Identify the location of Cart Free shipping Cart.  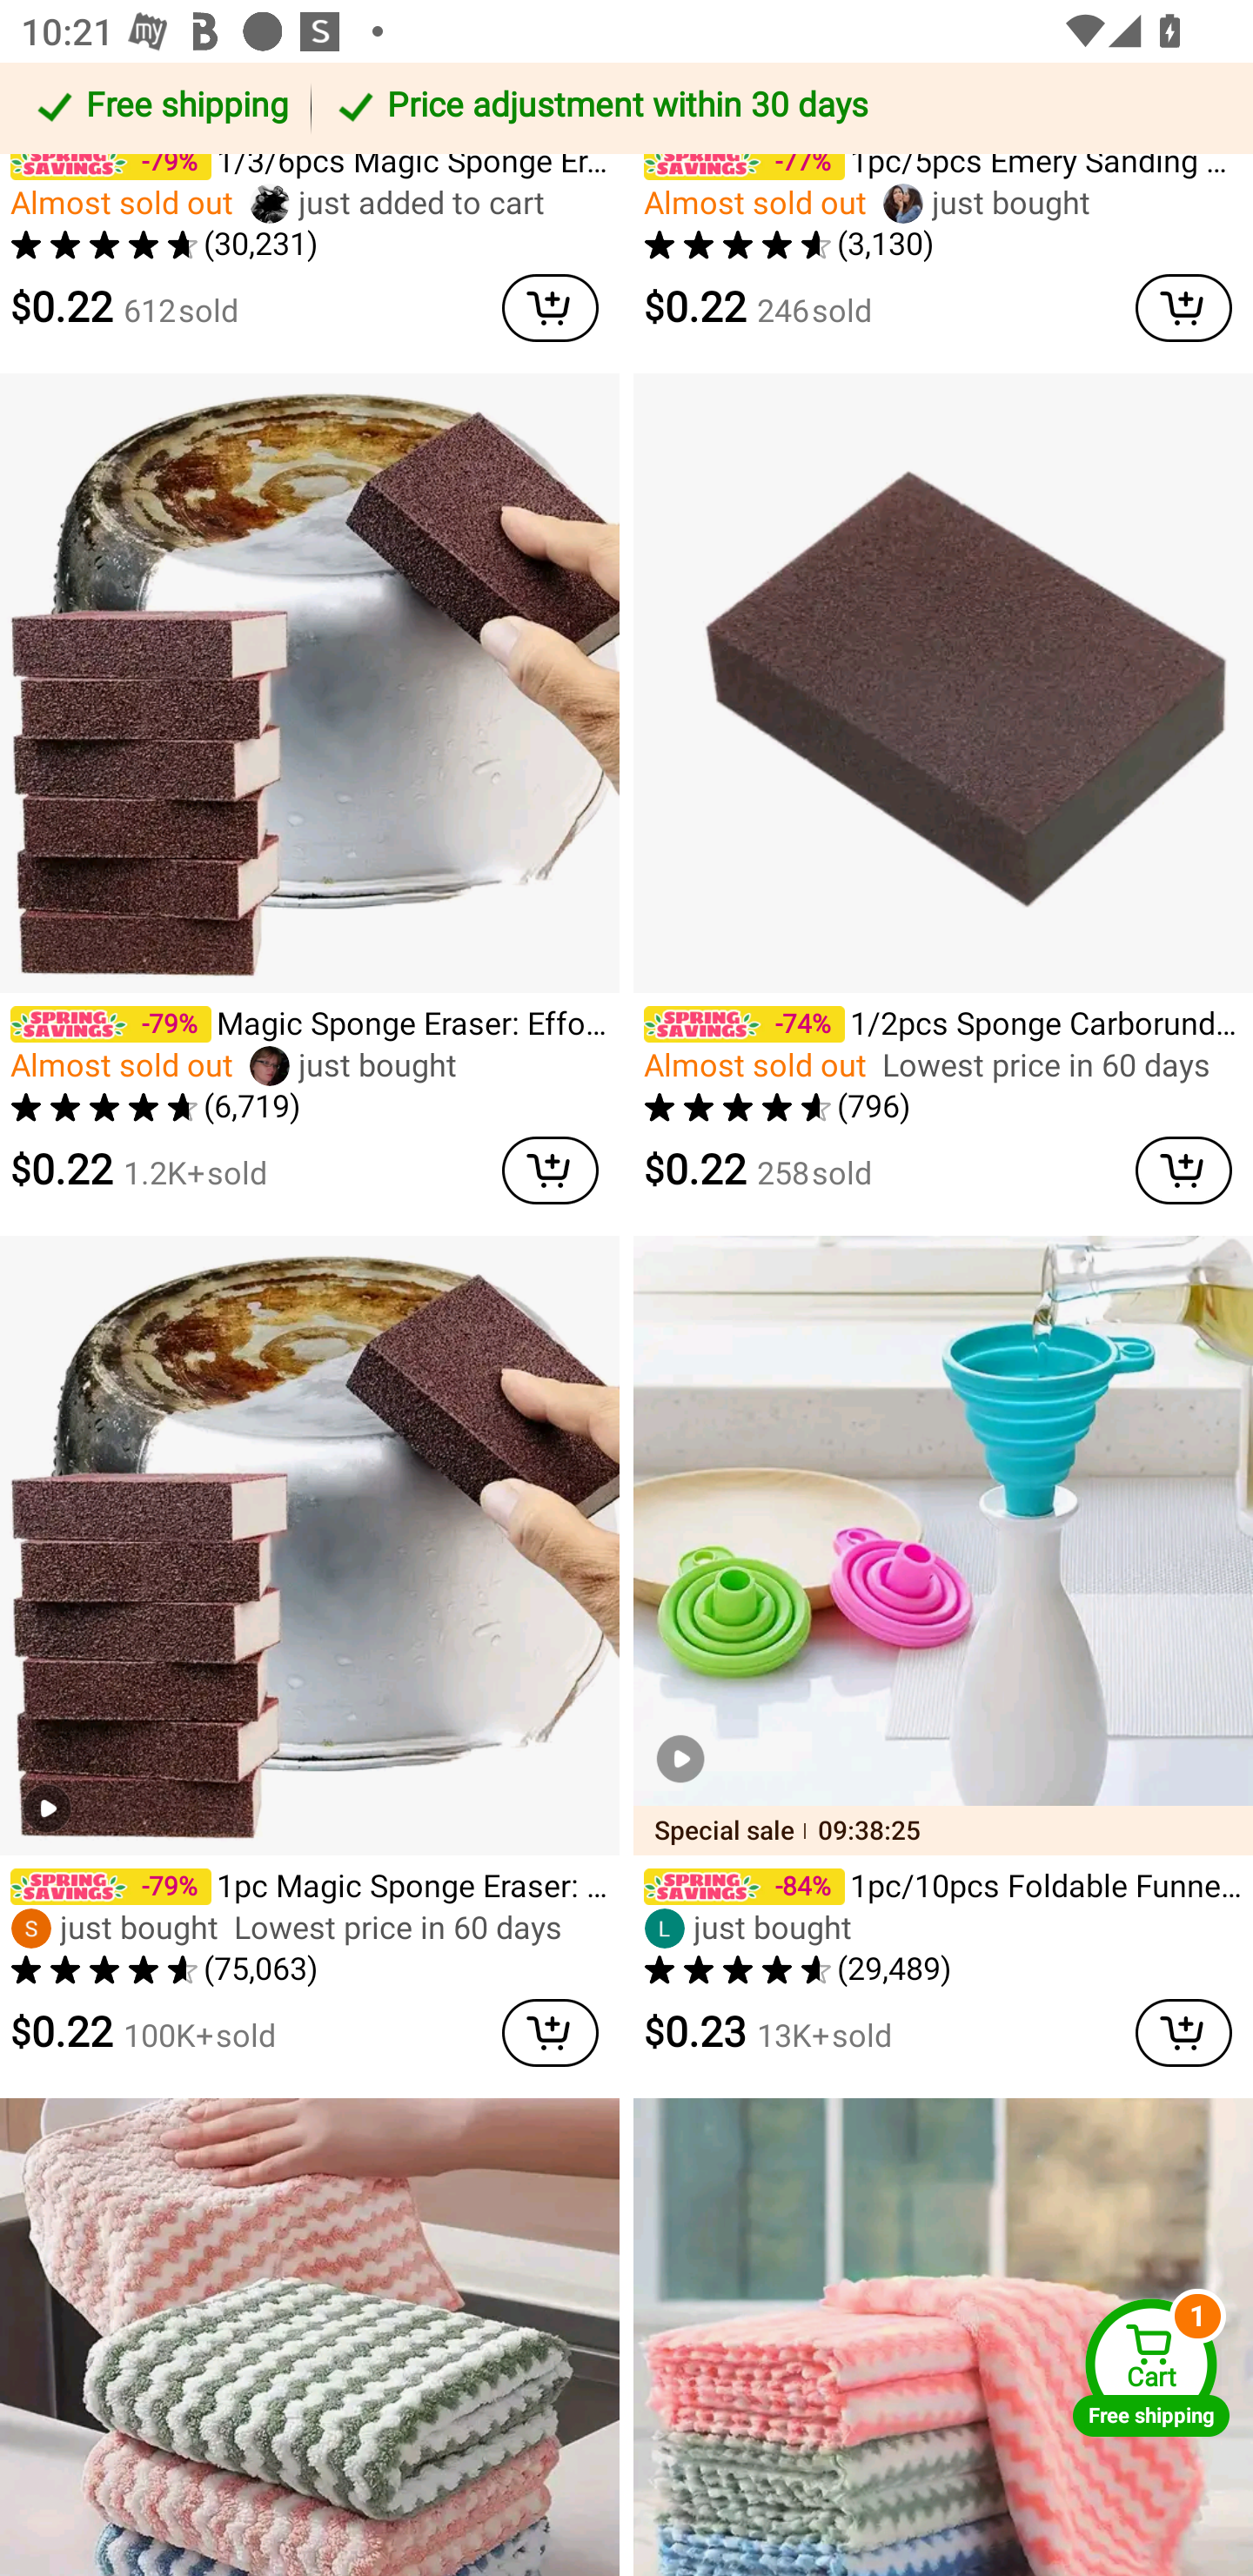
(1151, 2367).